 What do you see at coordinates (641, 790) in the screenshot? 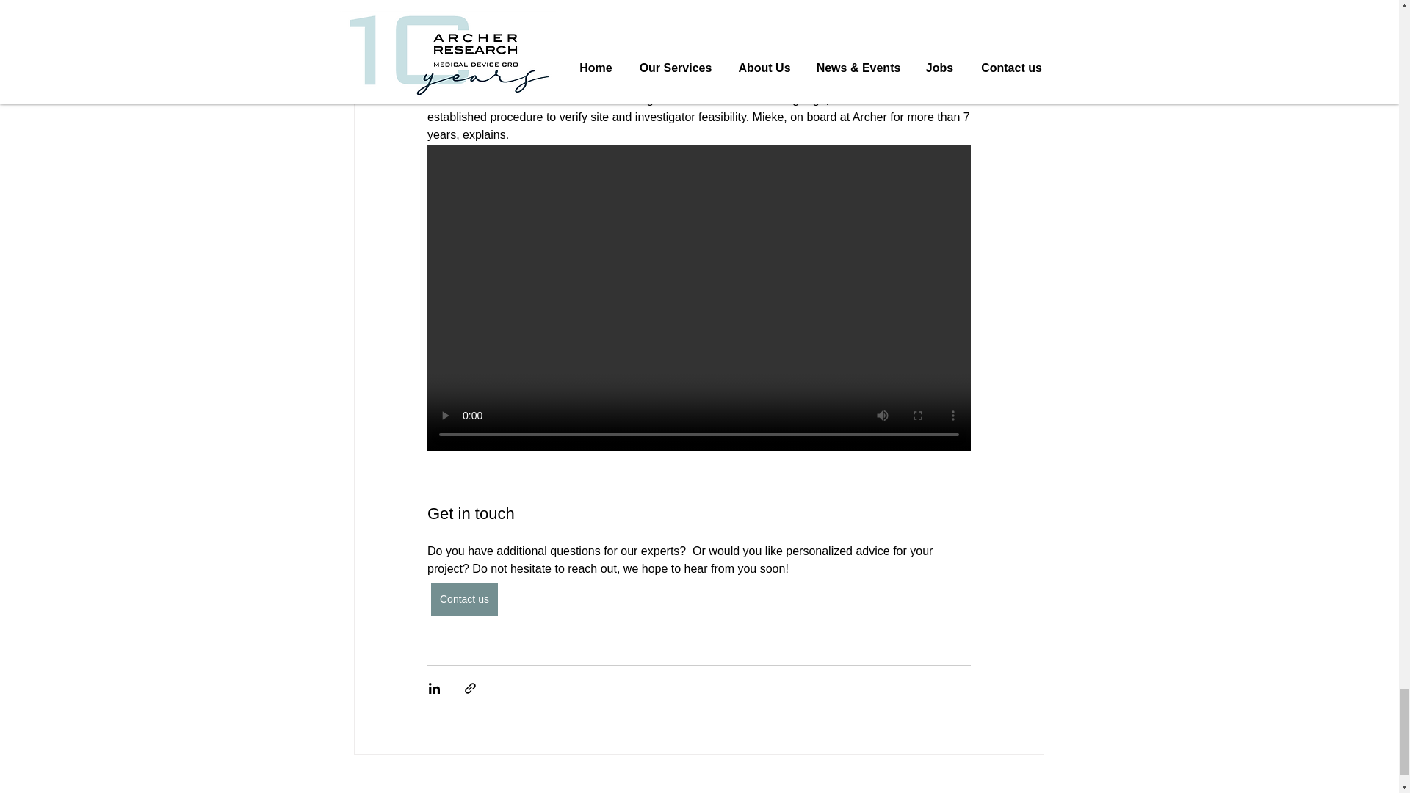
I see `Privacy Policy` at bounding box center [641, 790].